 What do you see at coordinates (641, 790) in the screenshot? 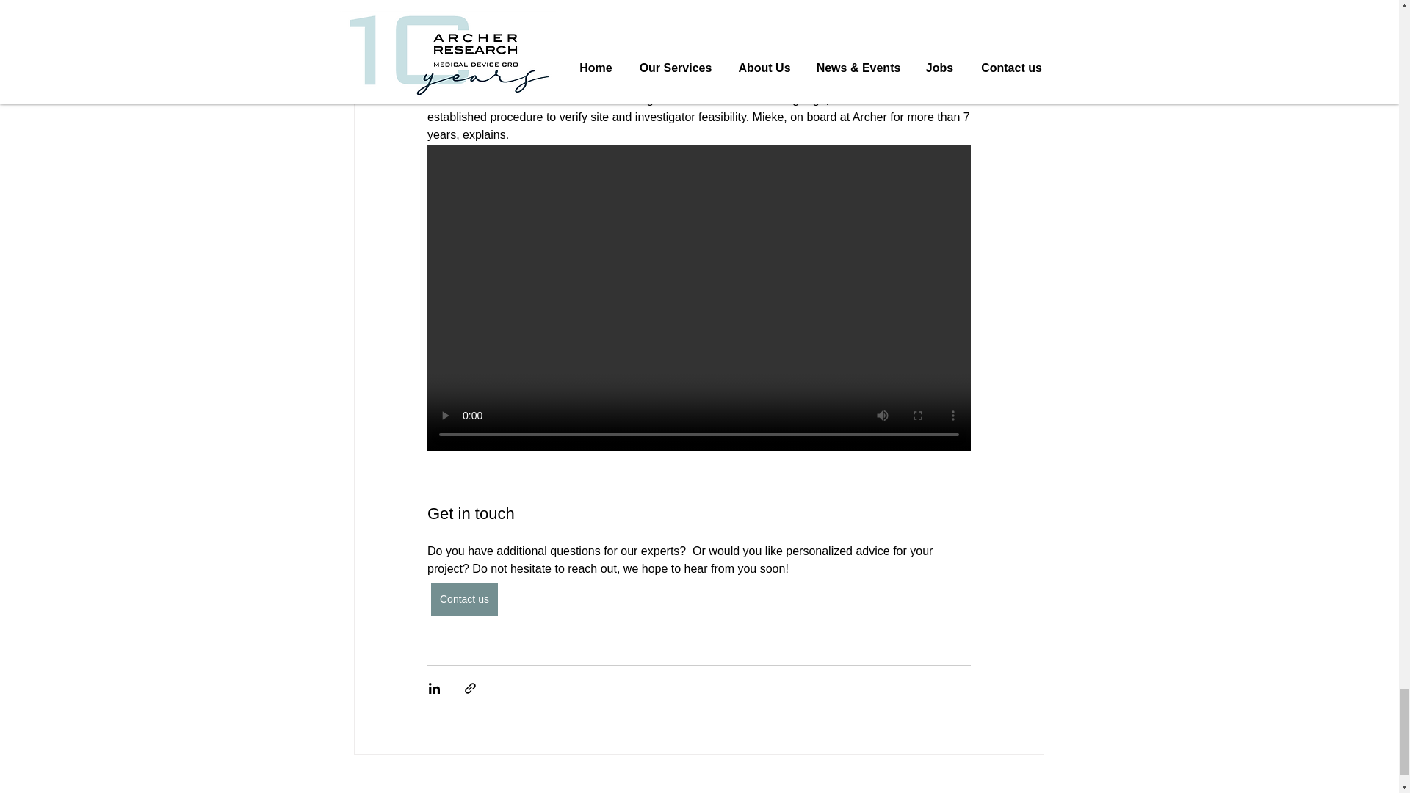
I see `Privacy Policy` at bounding box center [641, 790].